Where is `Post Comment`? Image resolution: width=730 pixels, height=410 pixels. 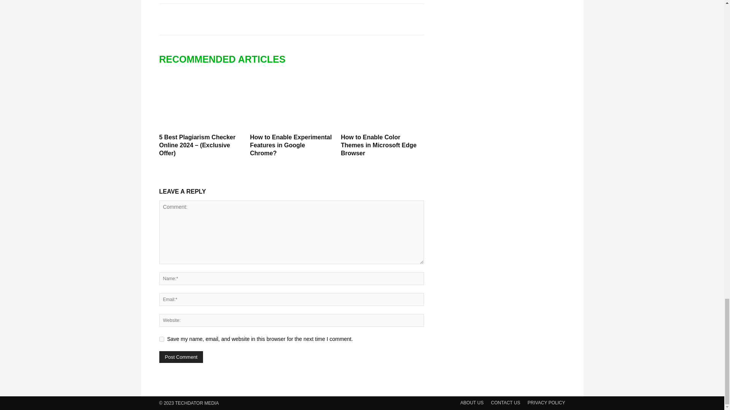 Post Comment is located at coordinates (181, 357).